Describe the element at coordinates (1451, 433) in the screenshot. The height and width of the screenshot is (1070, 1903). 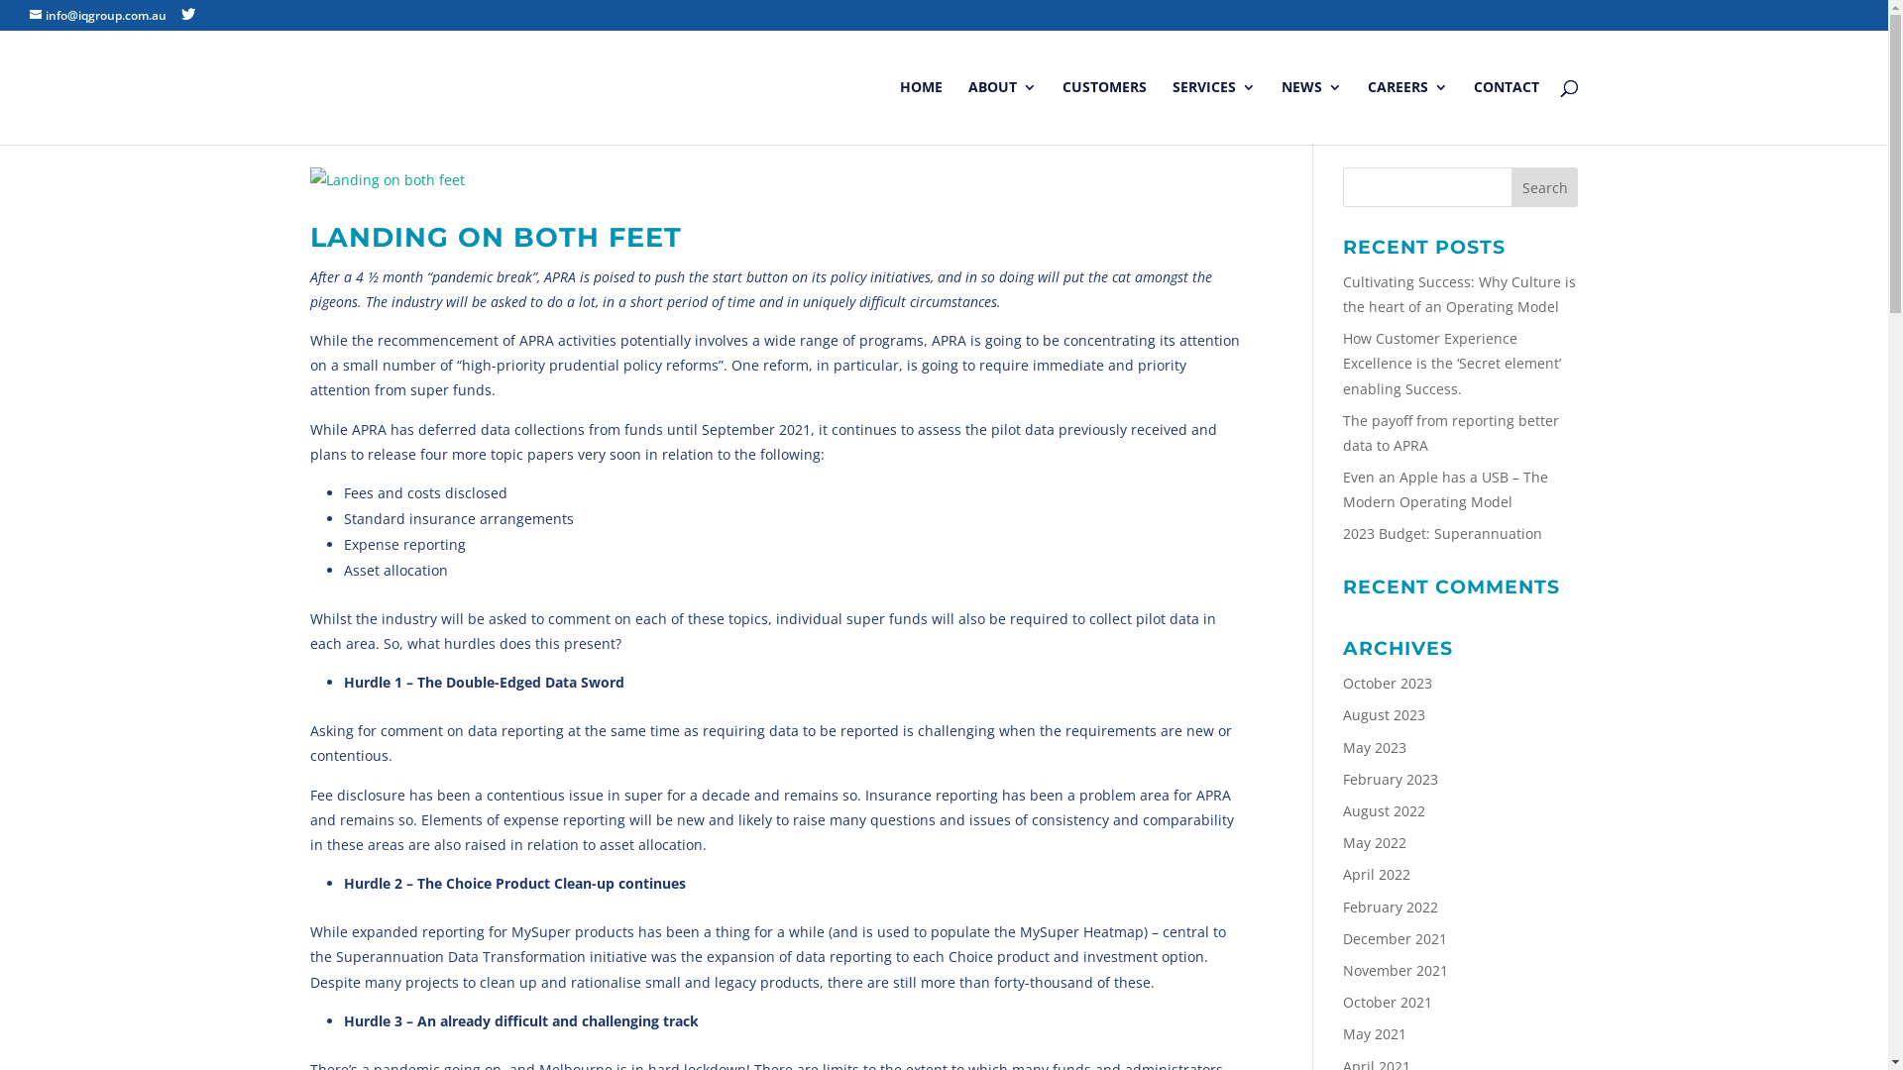
I see `The payoff from reporting better data to APRA` at that location.